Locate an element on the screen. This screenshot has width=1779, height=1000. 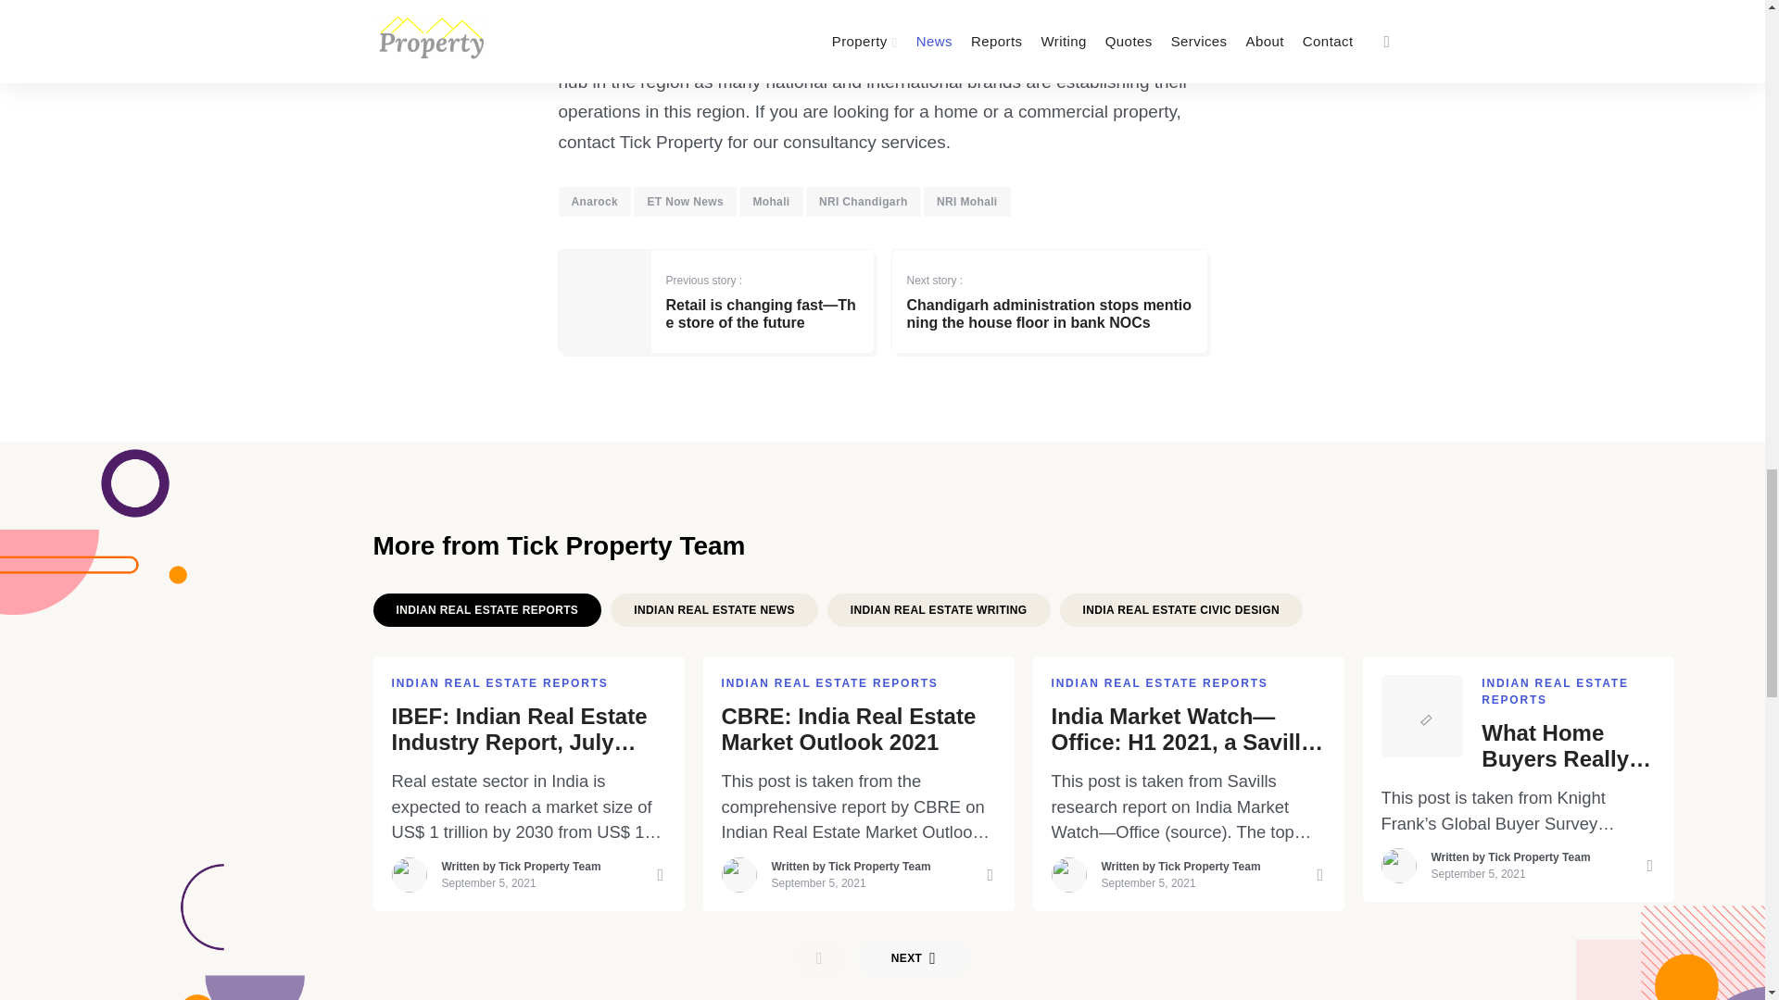
Posts by Tick Property Team is located at coordinates (549, 866).